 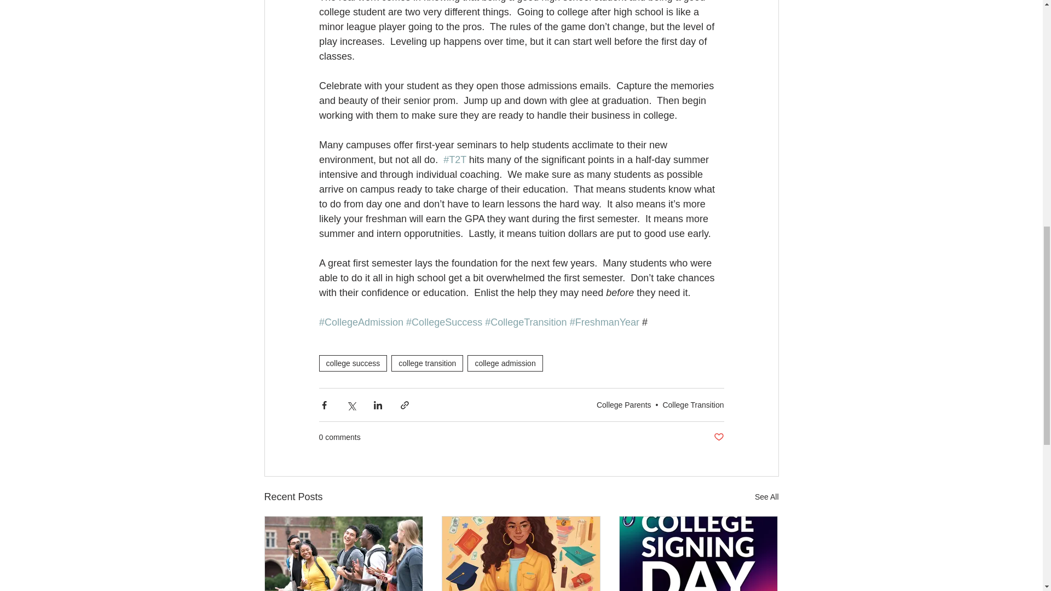 What do you see at coordinates (505, 363) in the screenshot?
I see `college admission` at bounding box center [505, 363].